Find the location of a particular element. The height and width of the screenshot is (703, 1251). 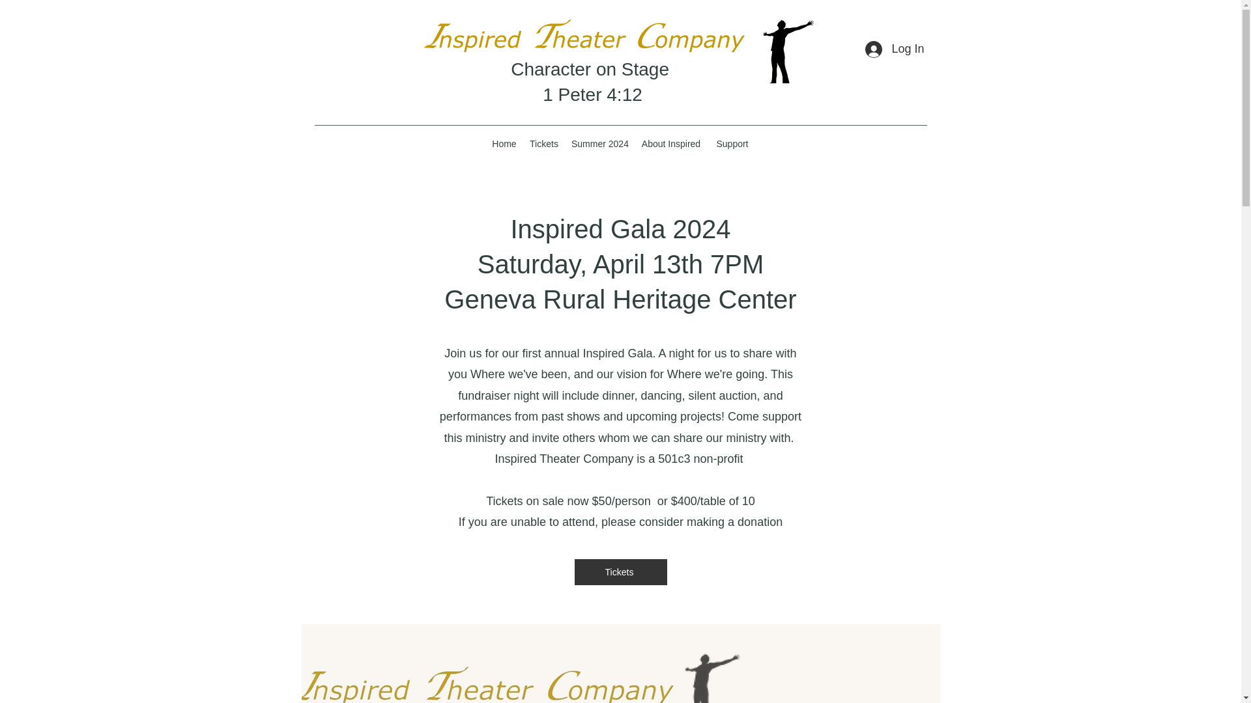

Tickets is located at coordinates (620, 572).